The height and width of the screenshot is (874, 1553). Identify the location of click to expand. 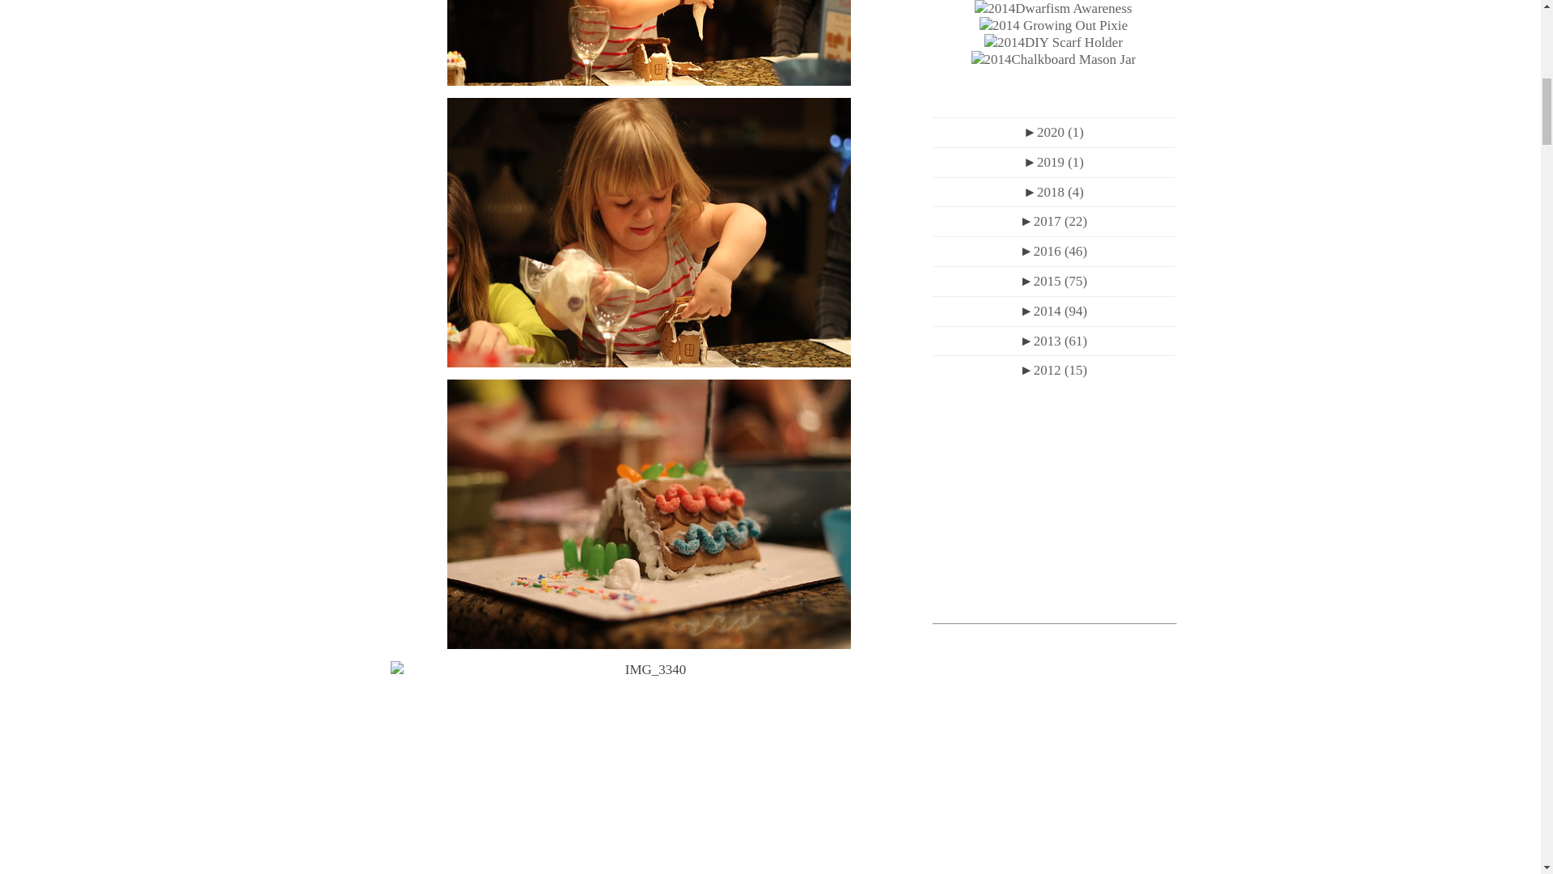
(1030, 192).